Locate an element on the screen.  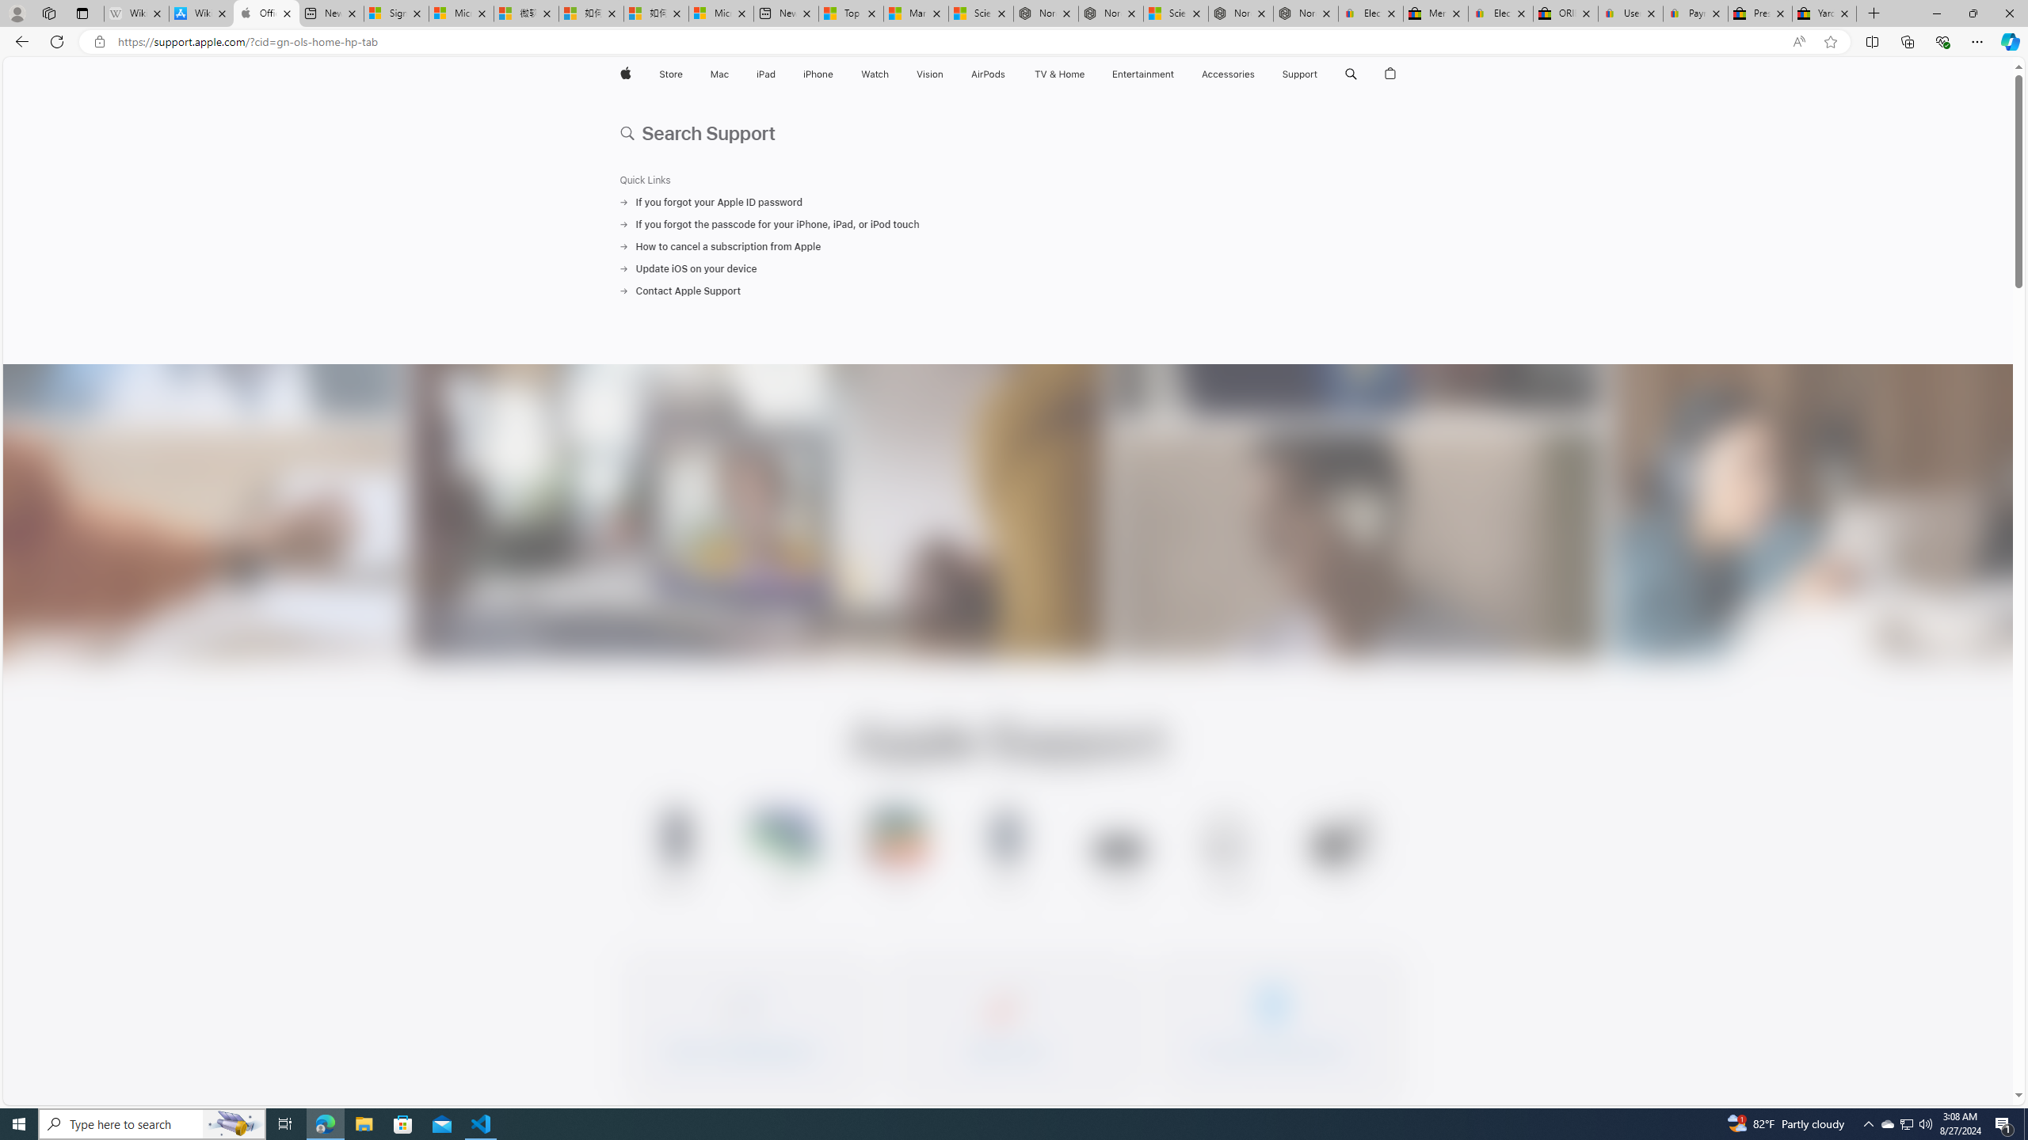
Support is located at coordinates (1299, 74).